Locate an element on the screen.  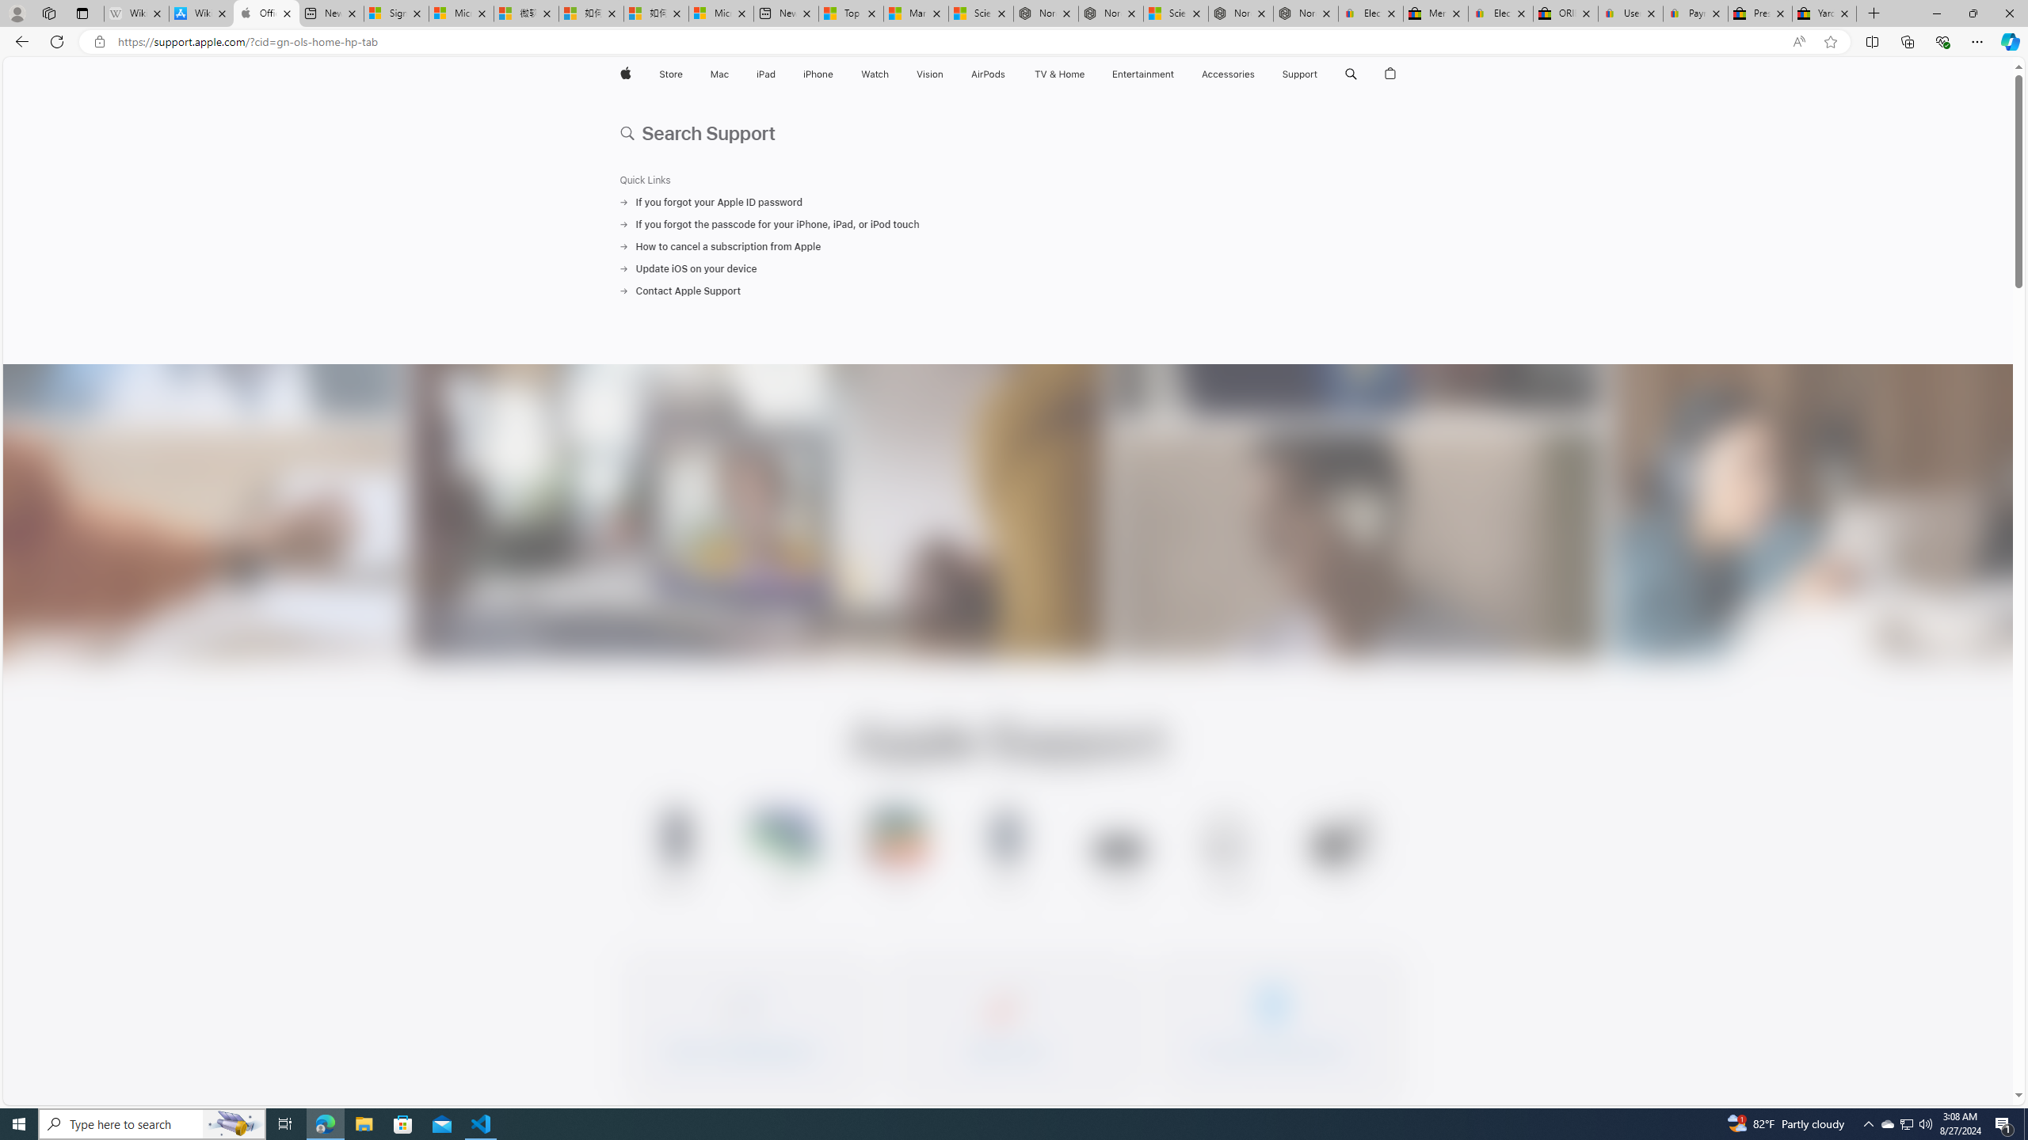
Support is located at coordinates (1299, 74).